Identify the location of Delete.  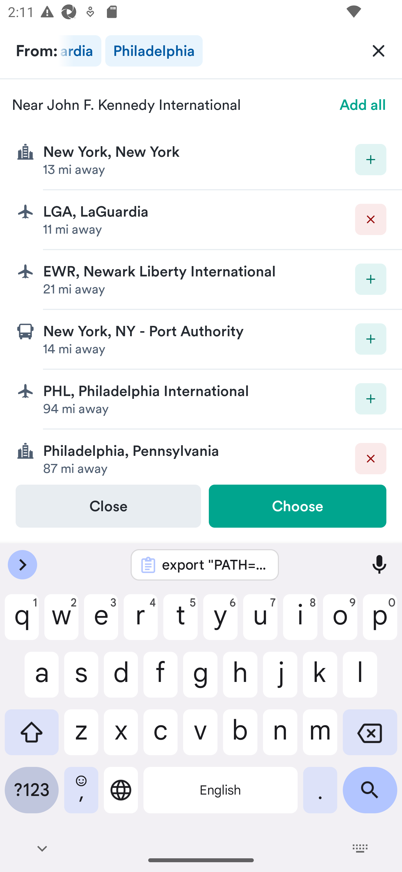
(371, 220).